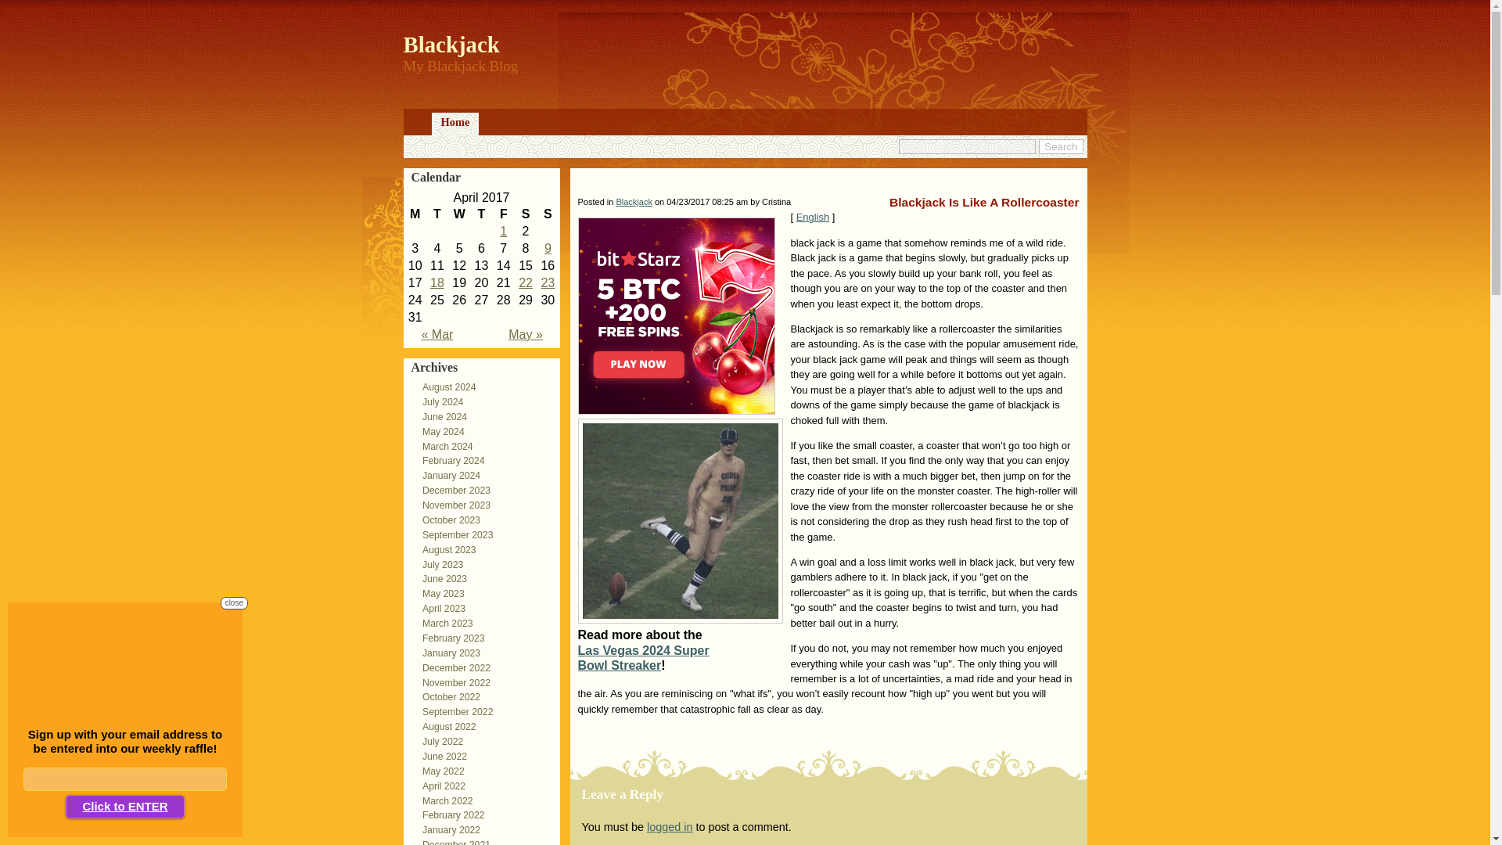 This screenshot has height=845, width=1502. I want to click on August 2023, so click(444, 549).